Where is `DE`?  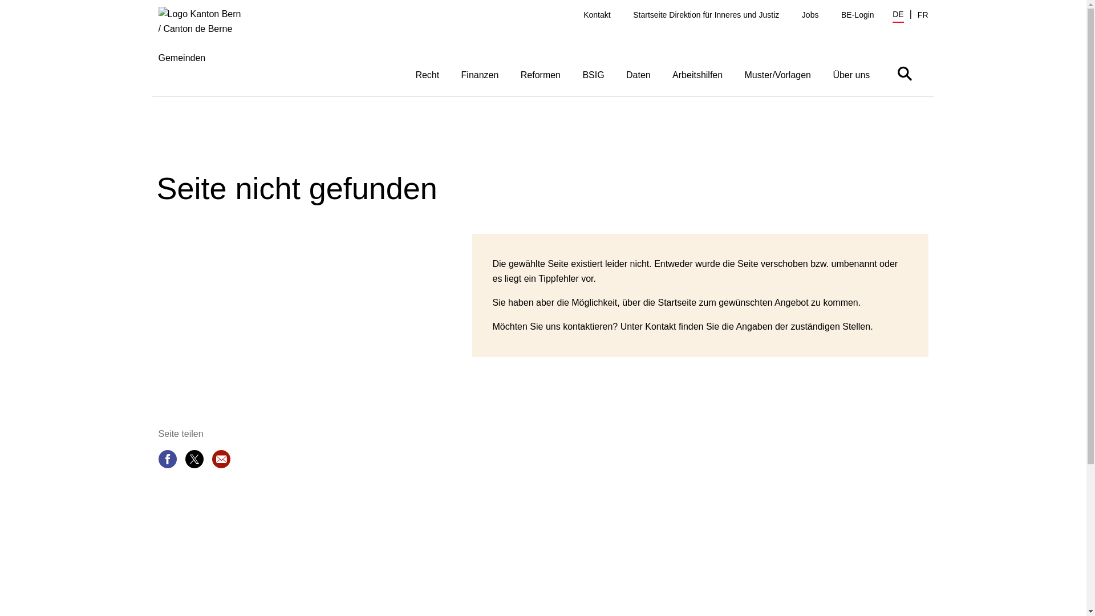
DE is located at coordinates (898, 16).